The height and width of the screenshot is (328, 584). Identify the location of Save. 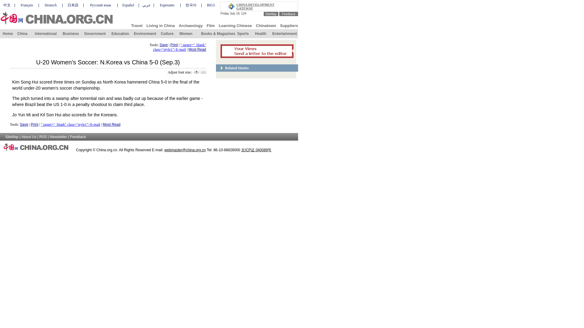
(164, 45).